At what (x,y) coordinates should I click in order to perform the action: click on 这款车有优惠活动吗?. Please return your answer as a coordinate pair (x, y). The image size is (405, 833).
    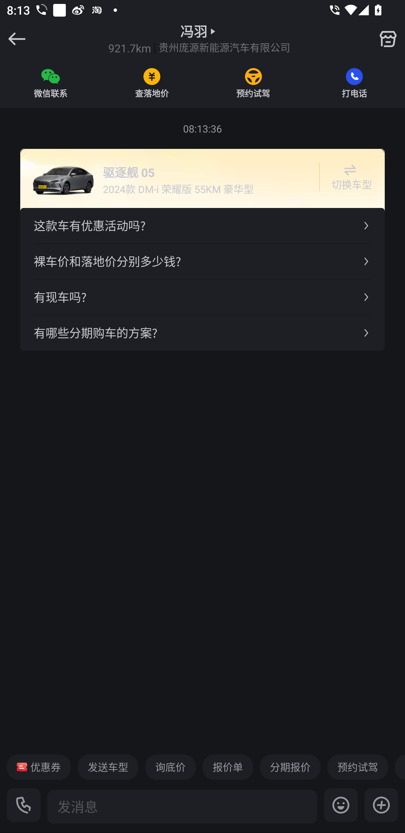
    Looking at the image, I should click on (202, 226).